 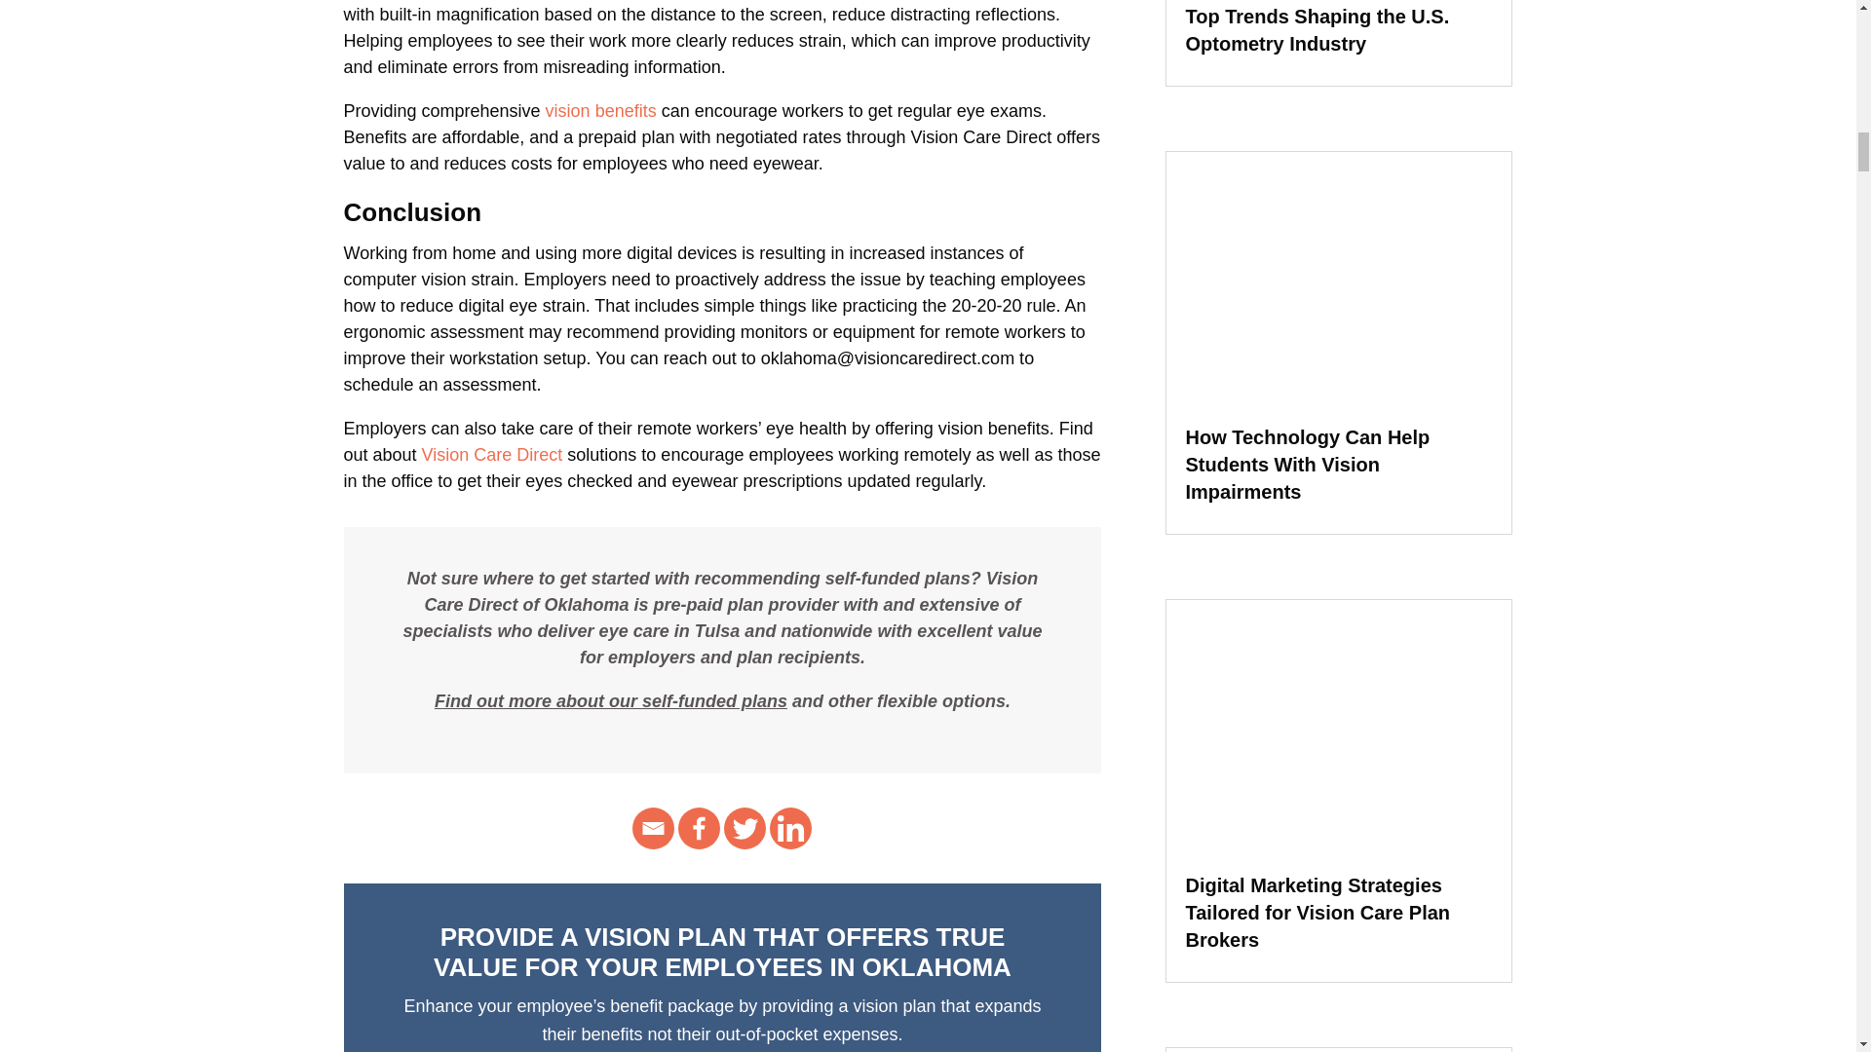 What do you see at coordinates (790, 828) in the screenshot?
I see `Linkedin` at bounding box center [790, 828].